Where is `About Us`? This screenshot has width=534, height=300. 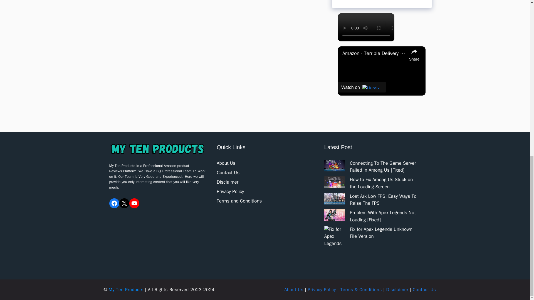
About Us is located at coordinates (226, 163).